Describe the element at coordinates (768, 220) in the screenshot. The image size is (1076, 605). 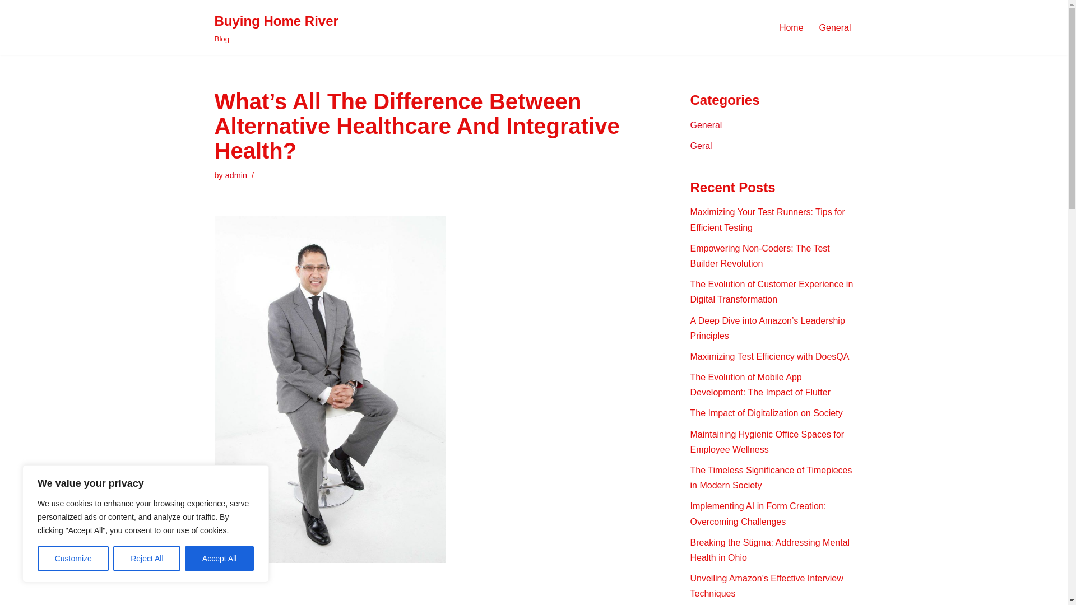
I see `Maximizing Your Test Runners: Tips for Efficient Testing` at that location.